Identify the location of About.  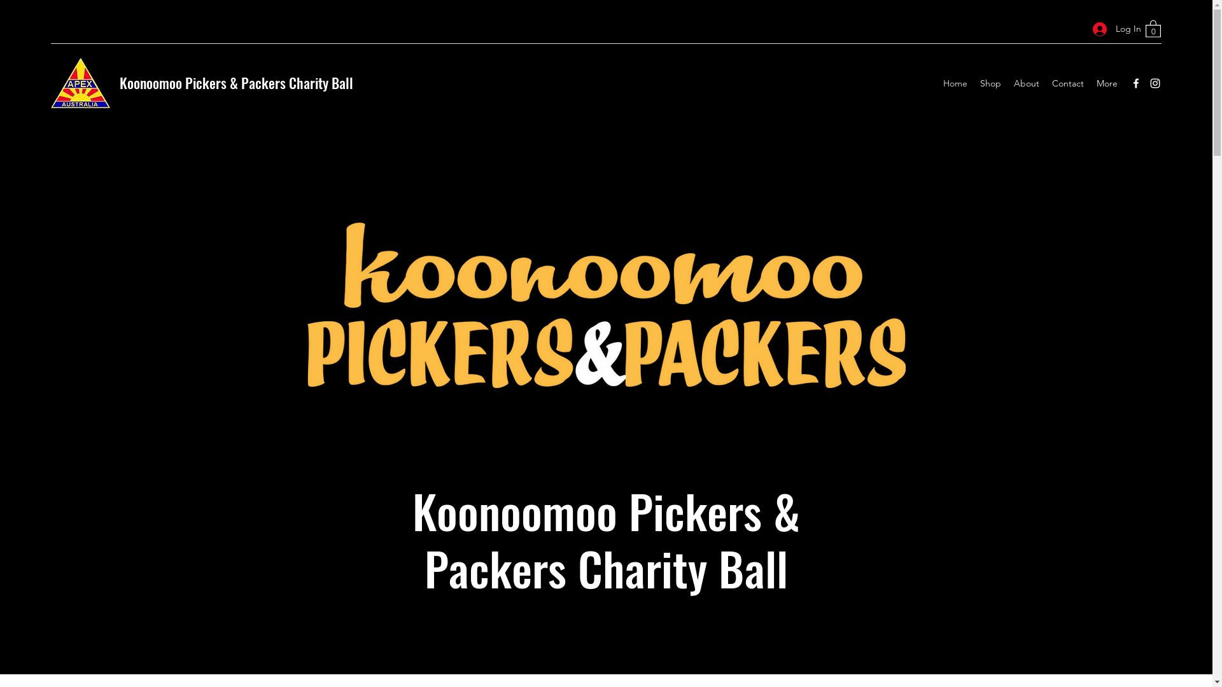
(1027, 83).